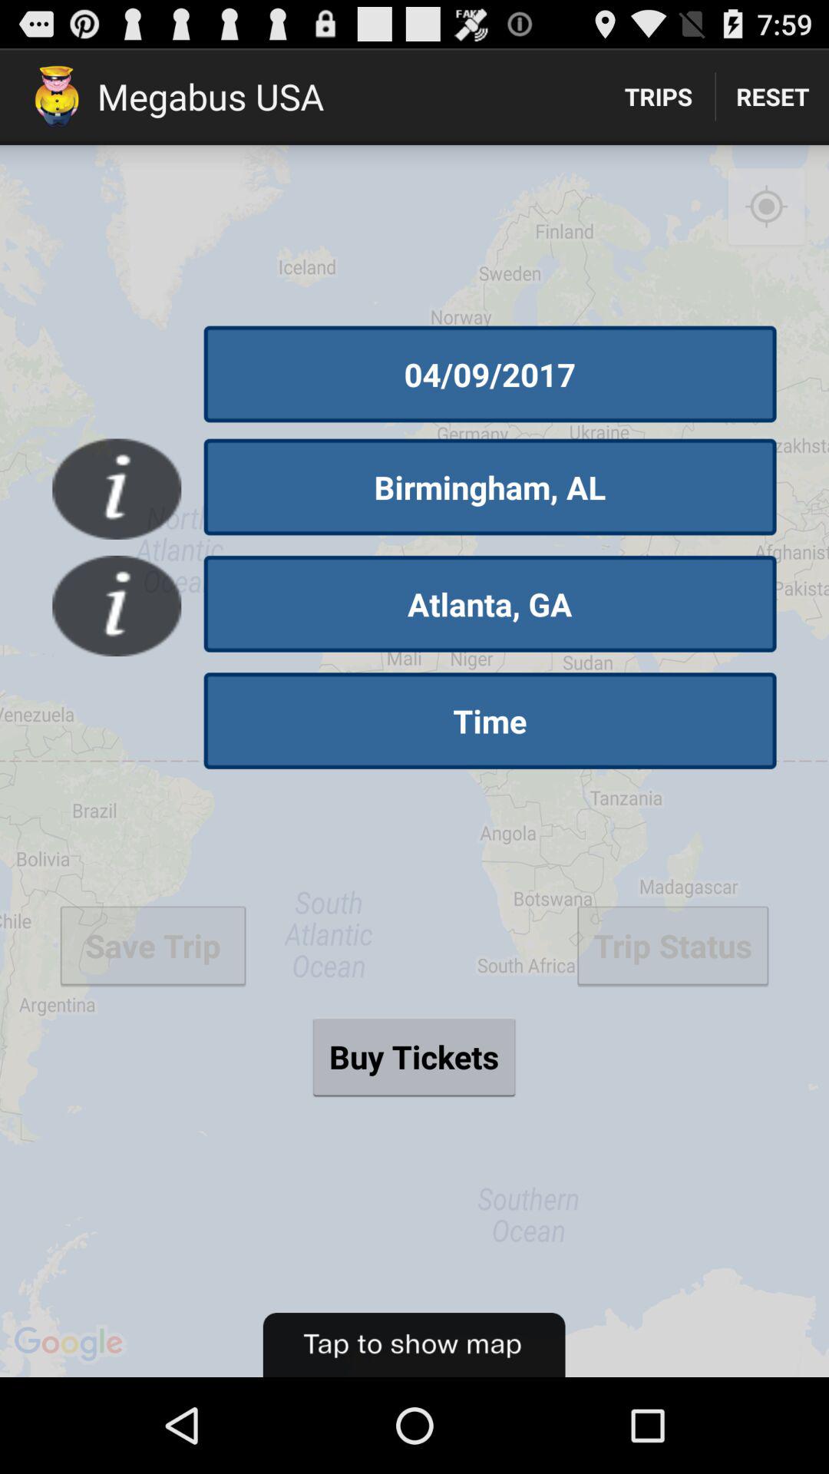  Describe the element at coordinates (490, 487) in the screenshot. I see `turn off button above atlanta, ga` at that location.